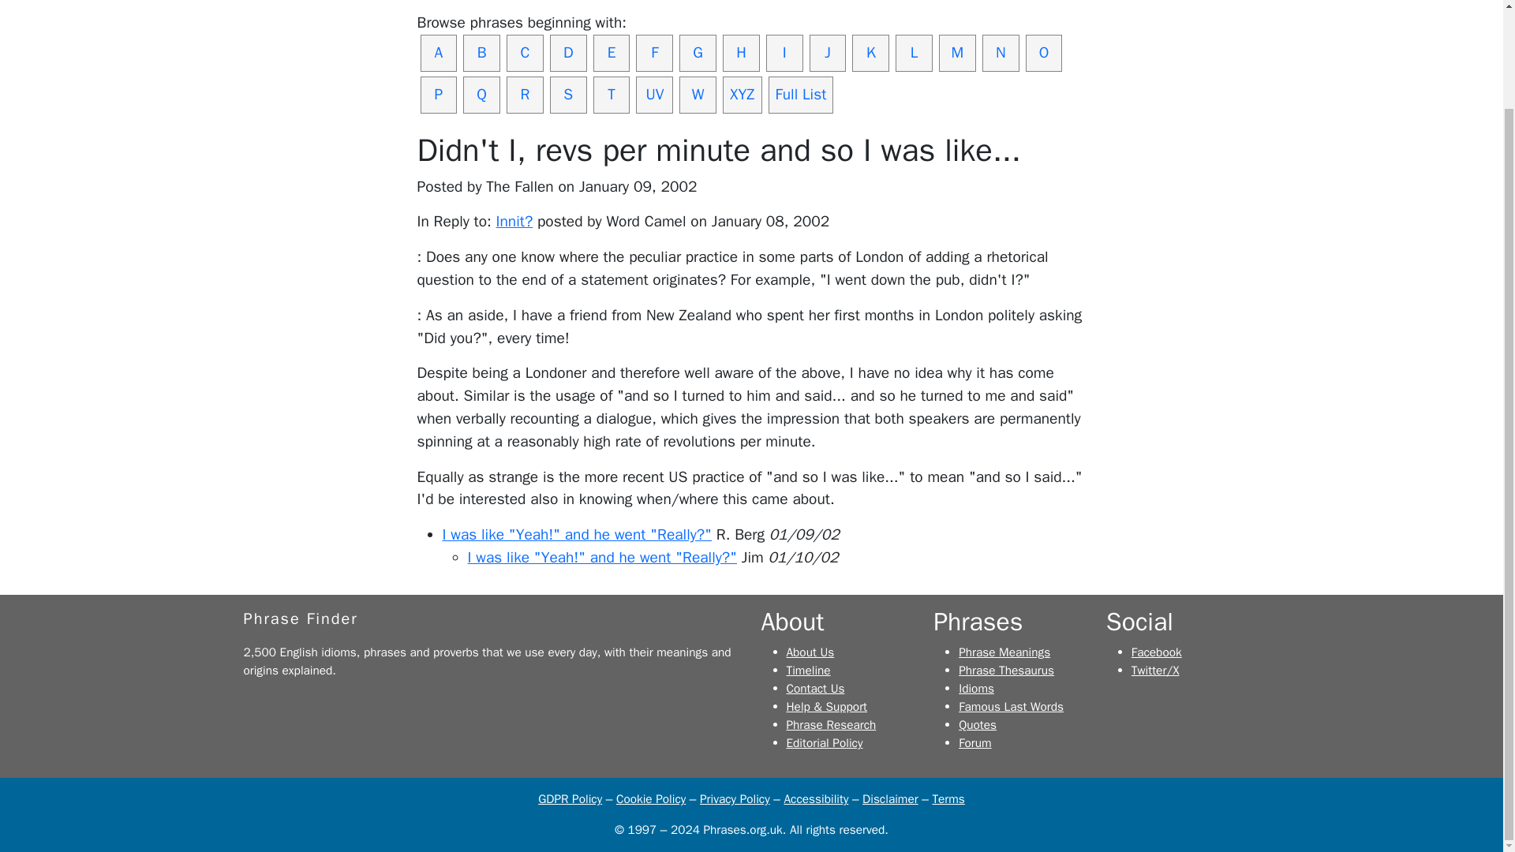  I want to click on Sayings and idioms that begin with the letter Q, so click(481, 95).